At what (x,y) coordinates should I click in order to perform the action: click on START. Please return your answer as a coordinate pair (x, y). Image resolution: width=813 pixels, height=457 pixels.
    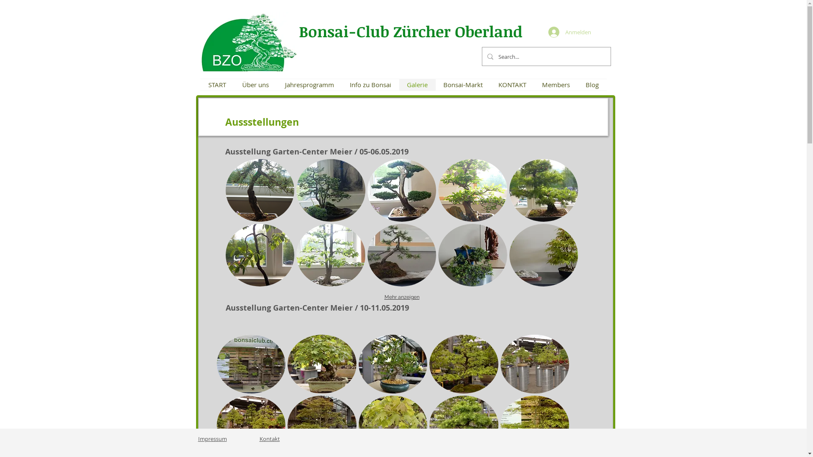
    Looking at the image, I should click on (217, 85).